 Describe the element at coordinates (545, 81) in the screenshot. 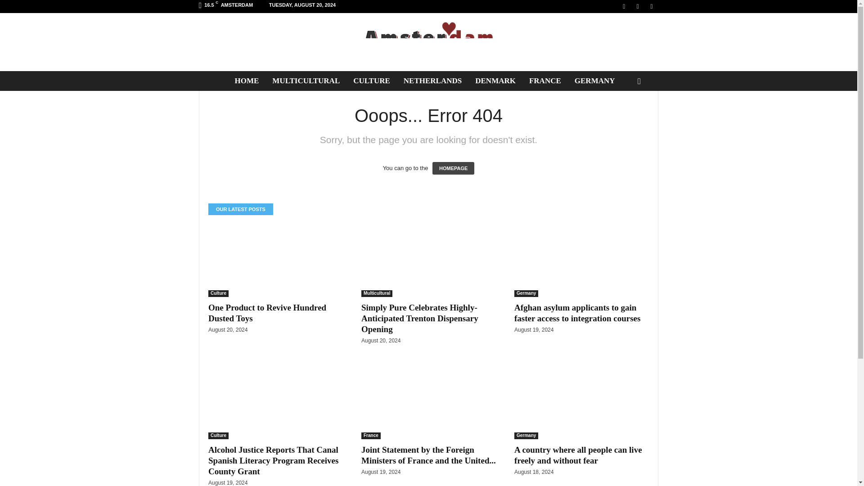

I see `FRANCE` at that location.